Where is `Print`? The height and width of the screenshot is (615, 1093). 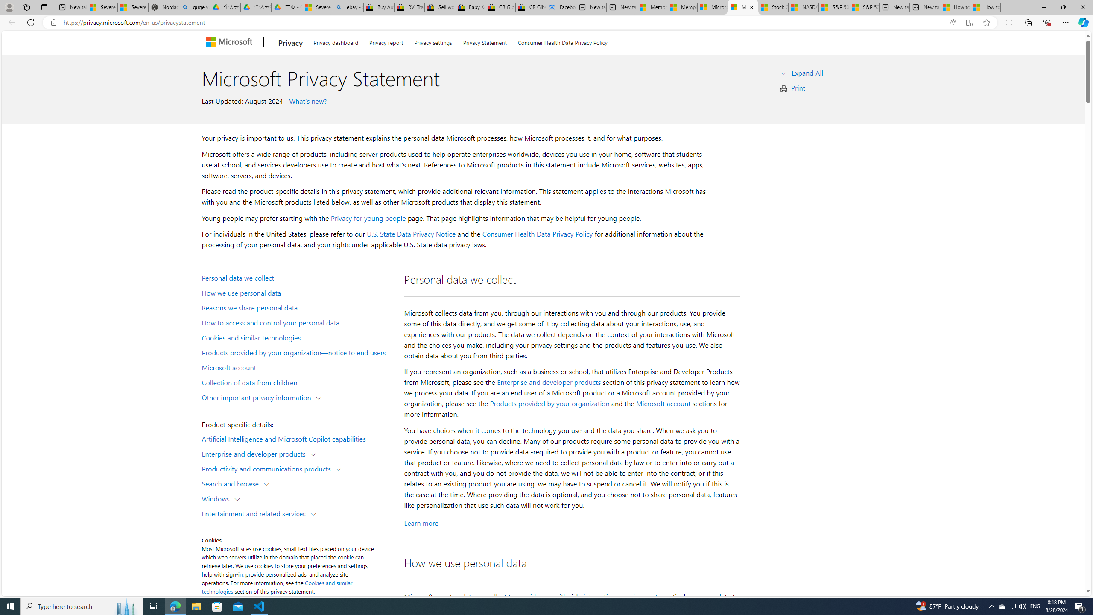 Print is located at coordinates (798, 88).